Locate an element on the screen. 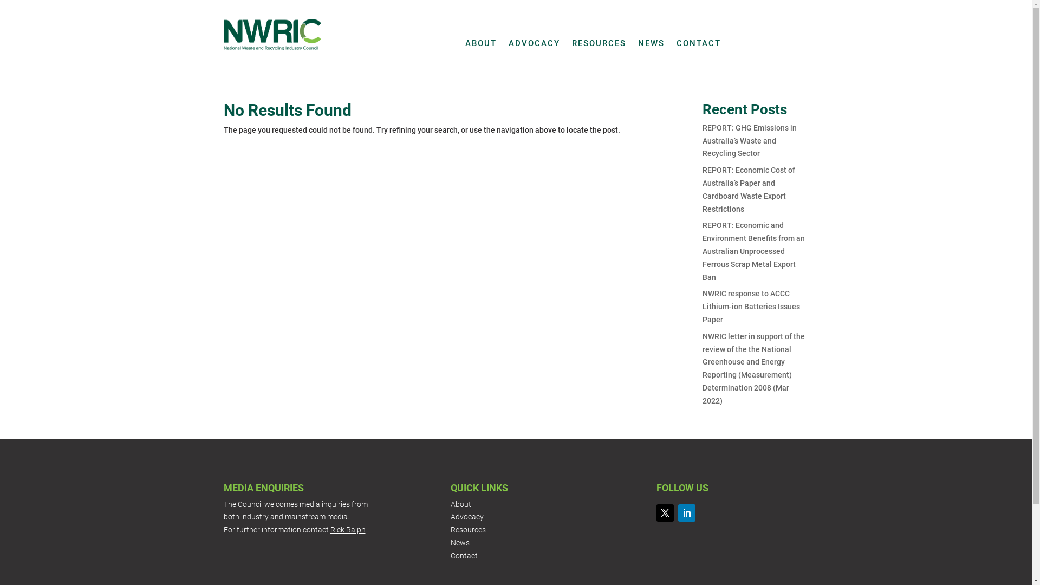 This screenshot has height=585, width=1040. Follow on X is located at coordinates (665, 513).